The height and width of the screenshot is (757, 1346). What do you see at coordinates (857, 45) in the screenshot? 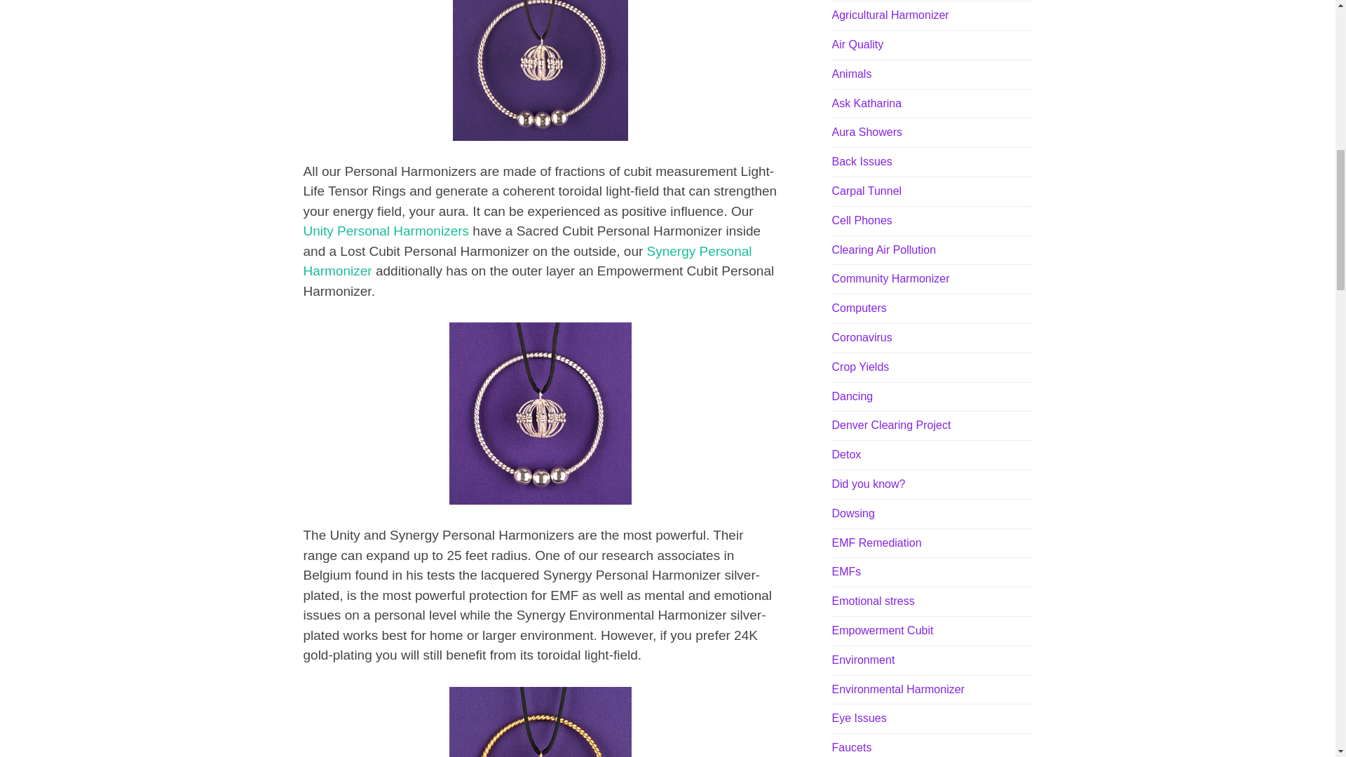
I see `Air Quality` at bounding box center [857, 45].